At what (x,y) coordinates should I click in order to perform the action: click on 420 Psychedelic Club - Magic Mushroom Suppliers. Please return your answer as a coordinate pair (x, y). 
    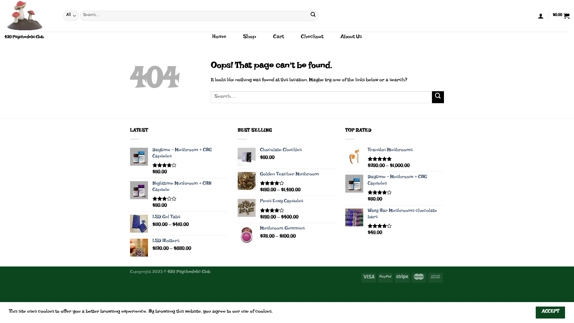
    Looking at the image, I should click on (29, 16).